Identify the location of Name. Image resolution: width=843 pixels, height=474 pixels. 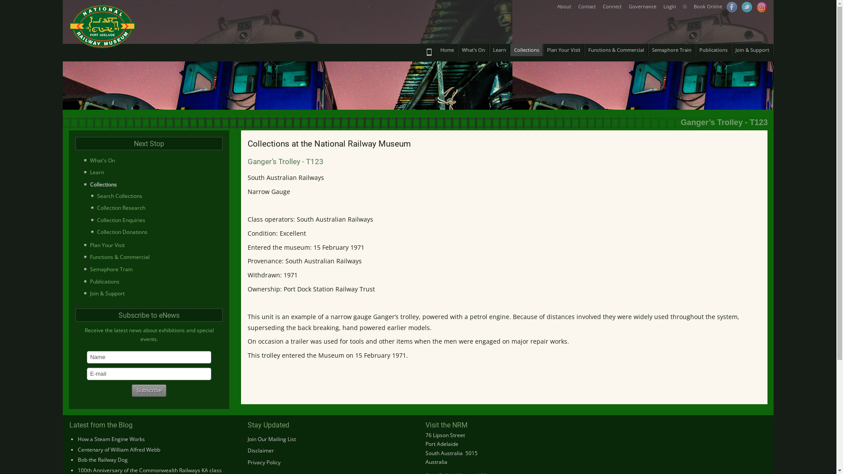
(149, 357).